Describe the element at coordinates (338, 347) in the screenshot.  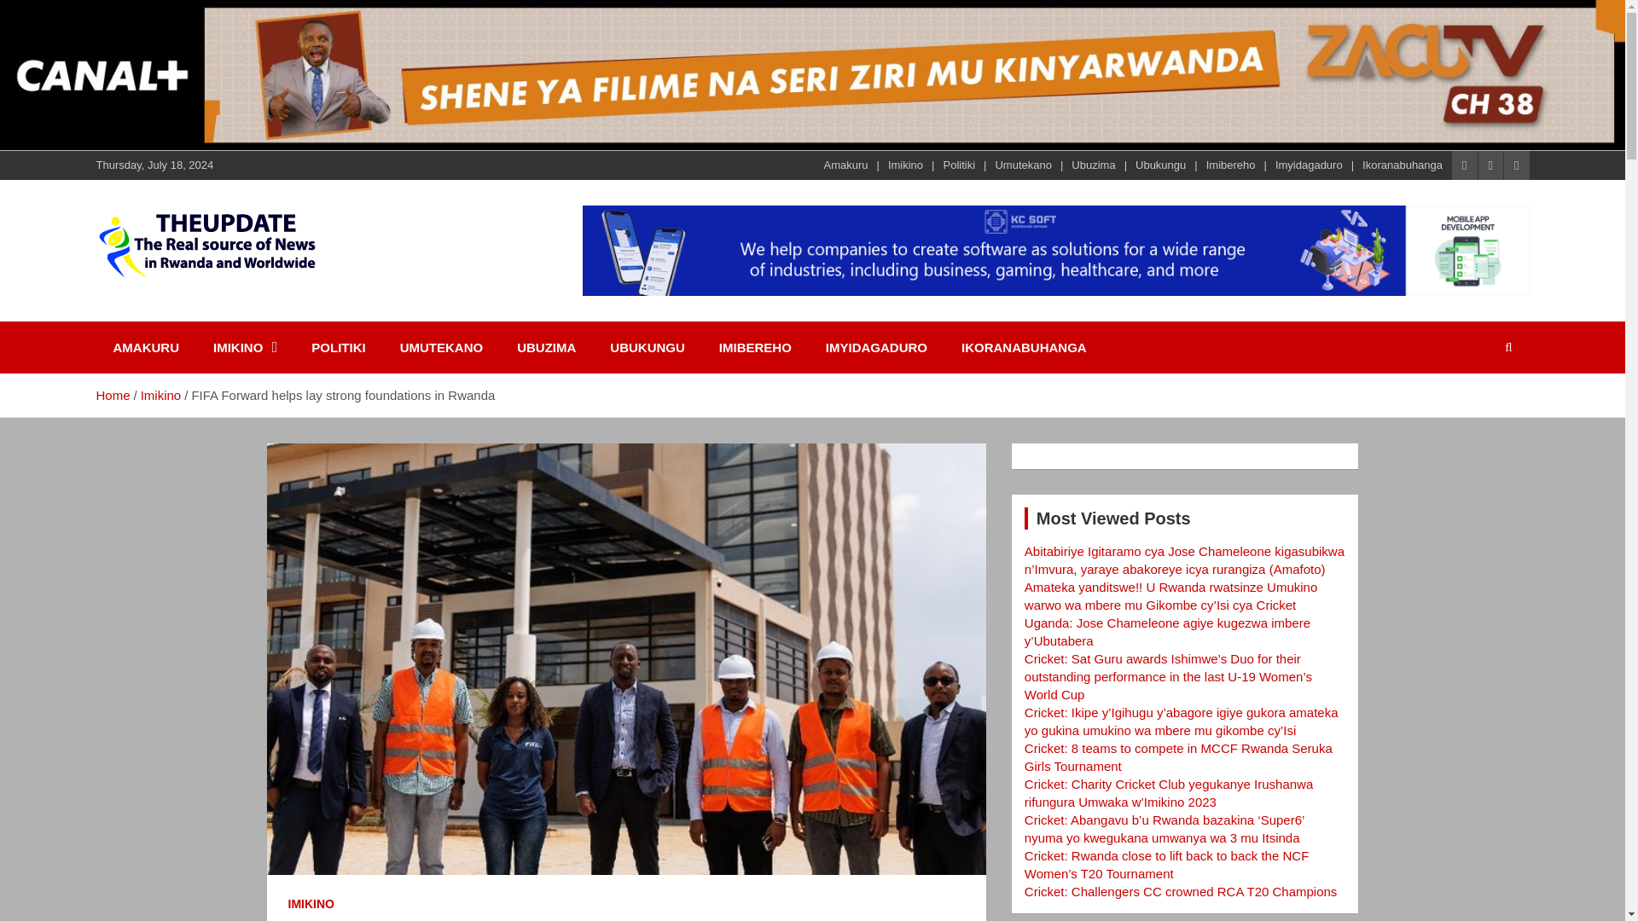
I see `POLITIKI` at that location.